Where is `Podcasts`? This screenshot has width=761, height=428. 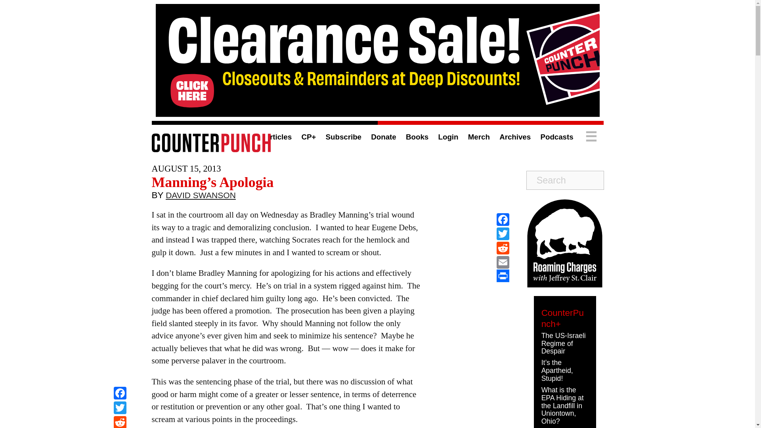 Podcasts is located at coordinates (556, 137).